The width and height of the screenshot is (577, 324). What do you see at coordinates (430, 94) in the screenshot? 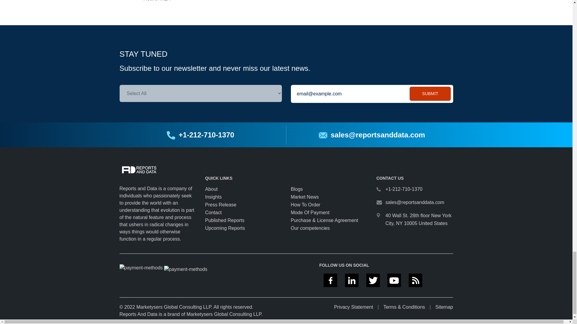
I see `Submit` at bounding box center [430, 94].